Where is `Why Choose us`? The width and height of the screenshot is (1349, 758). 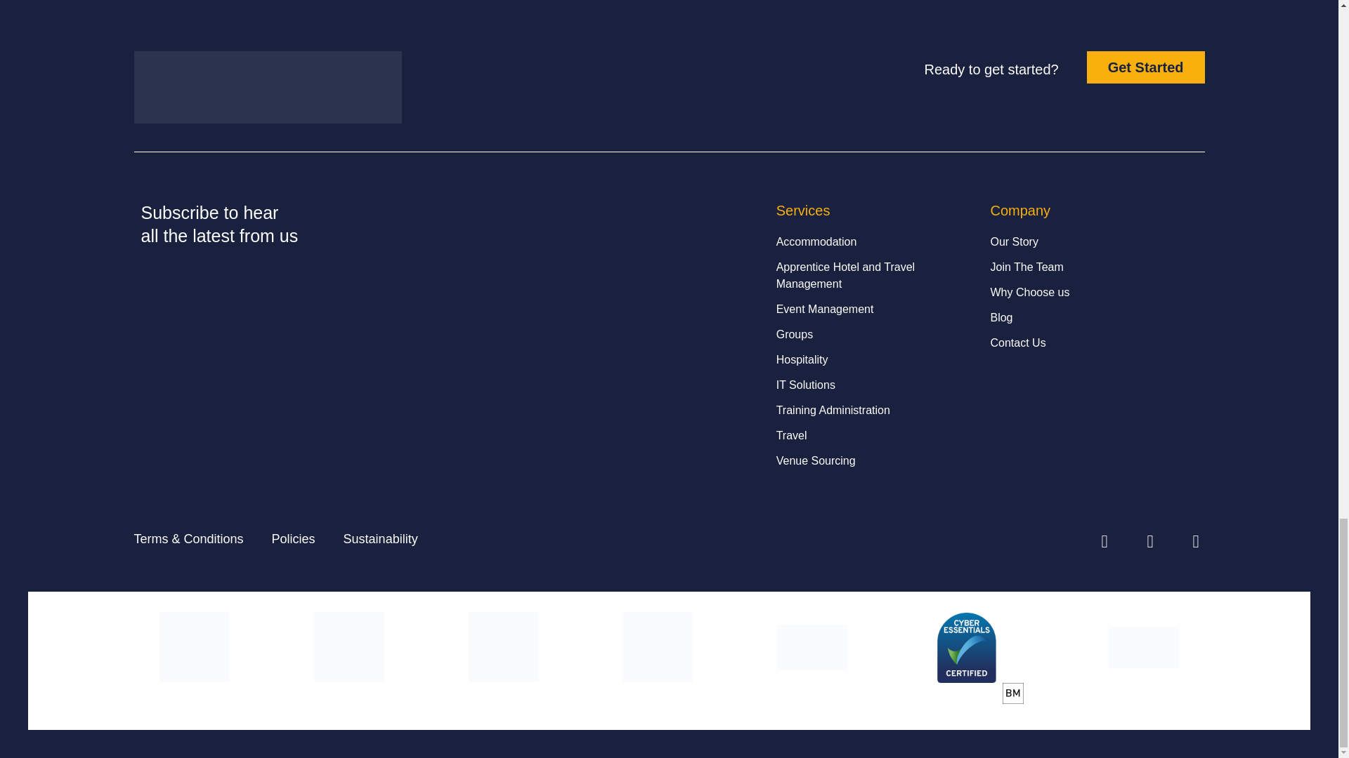
Why Choose us is located at coordinates (1090, 292).